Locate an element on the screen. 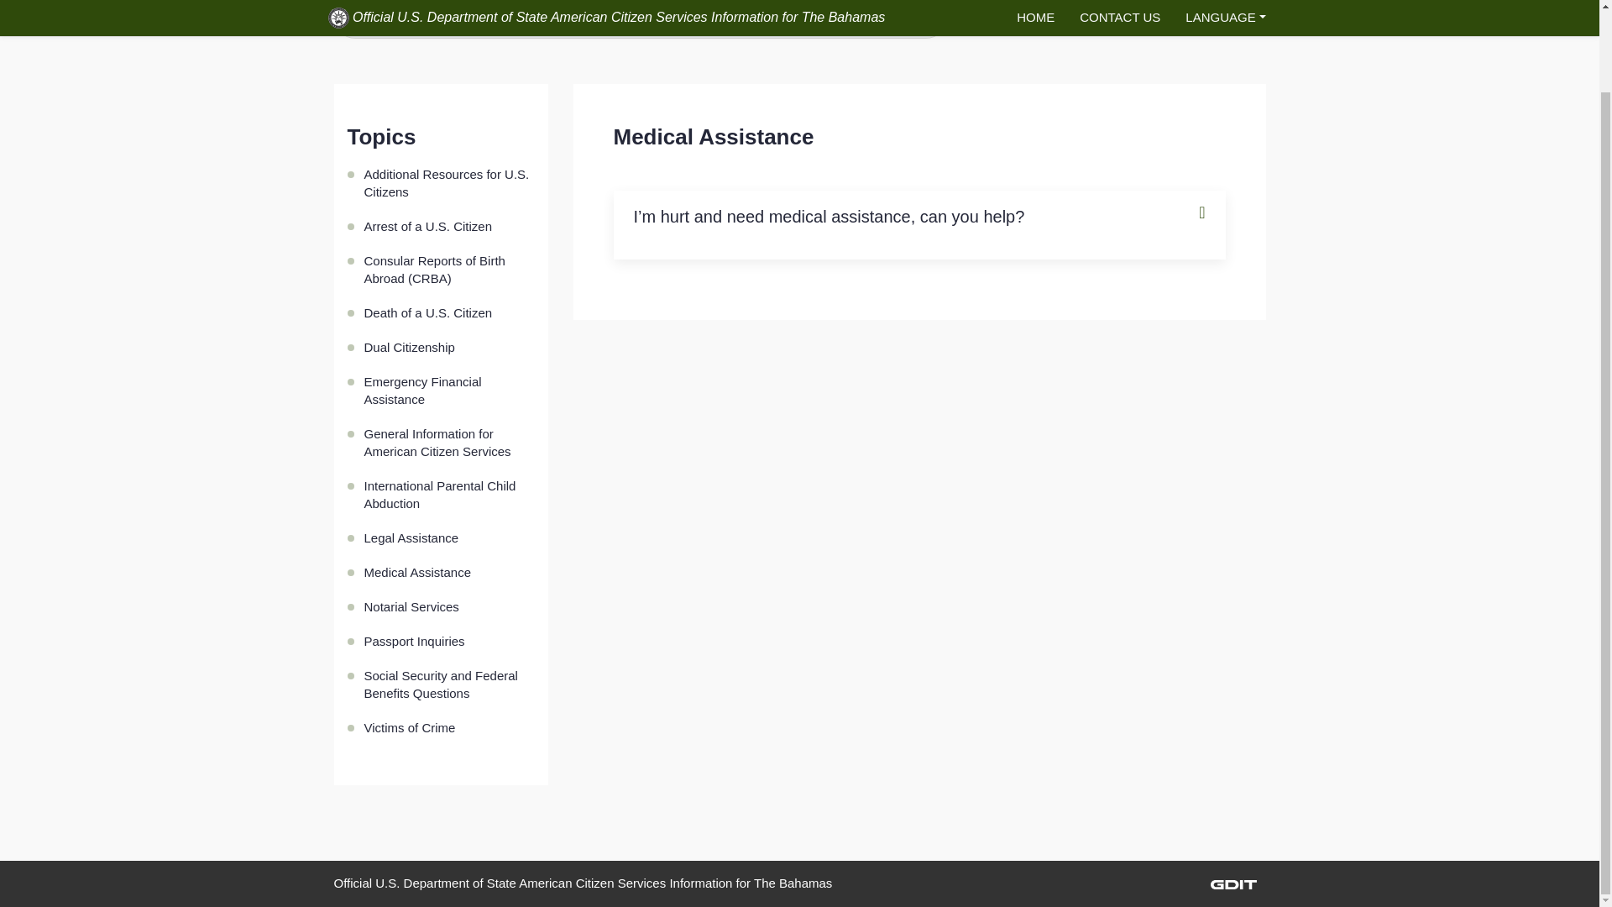 The height and width of the screenshot is (907, 1612). Legal Assistance is located at coordinates (449, 537).